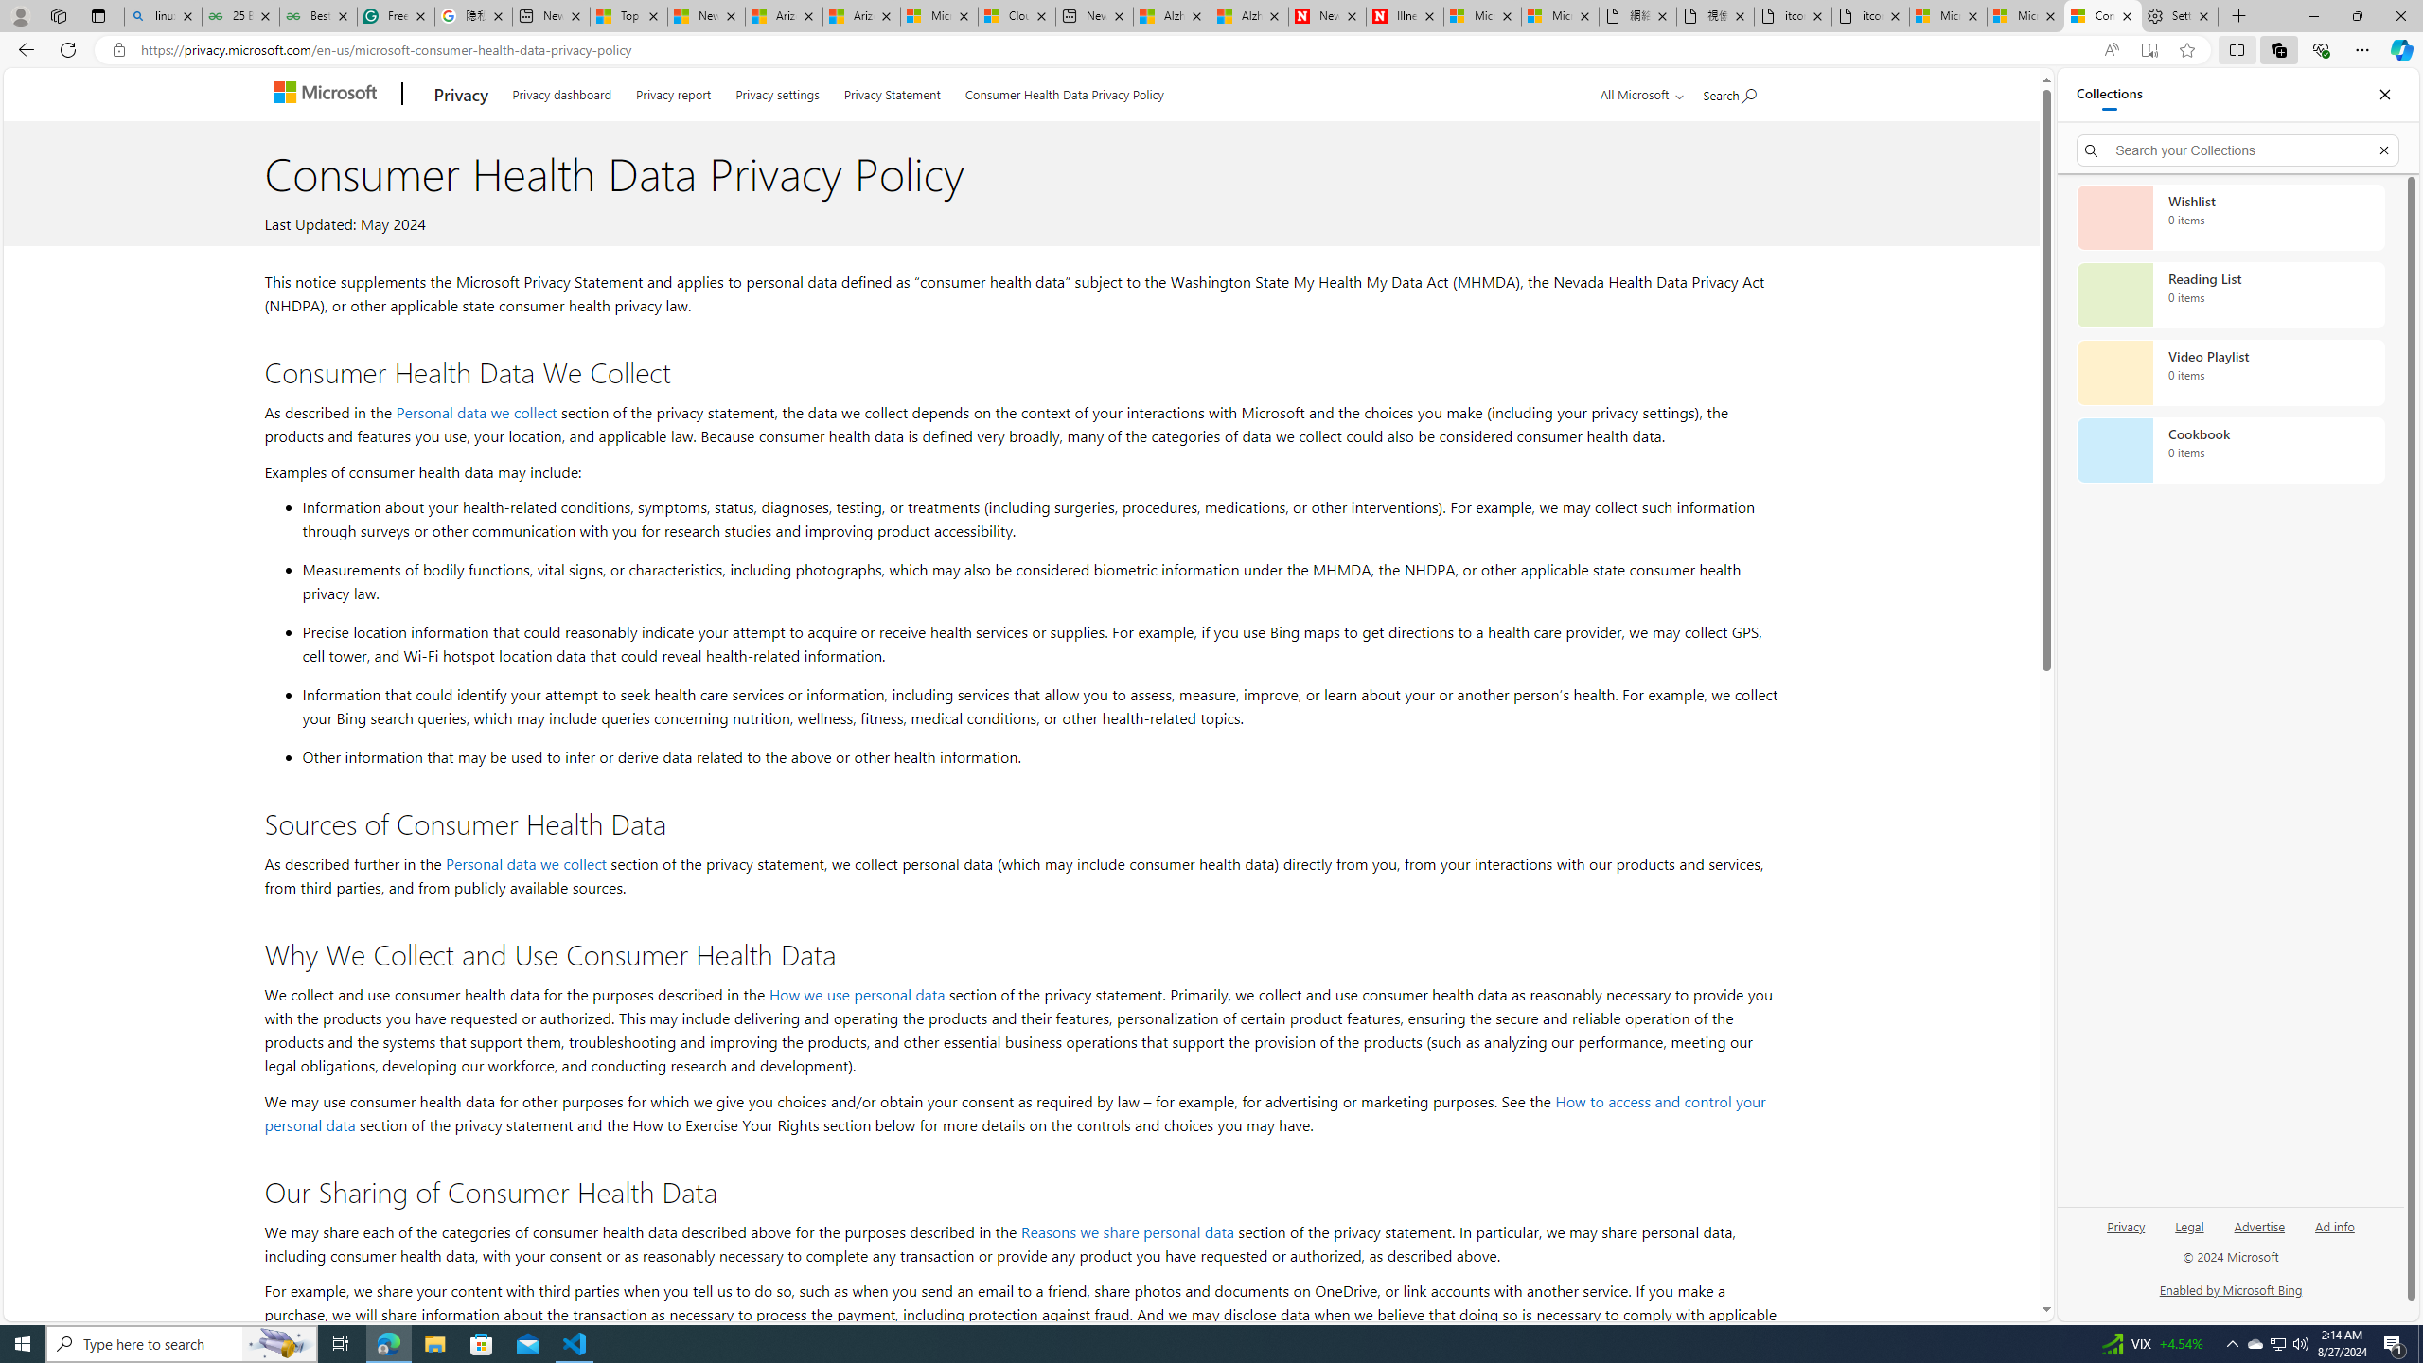 The image size is (2423, 1363). Describe the element at coordinates (163, 16) in the screenshot. I see `linux basic - Search` at that location.